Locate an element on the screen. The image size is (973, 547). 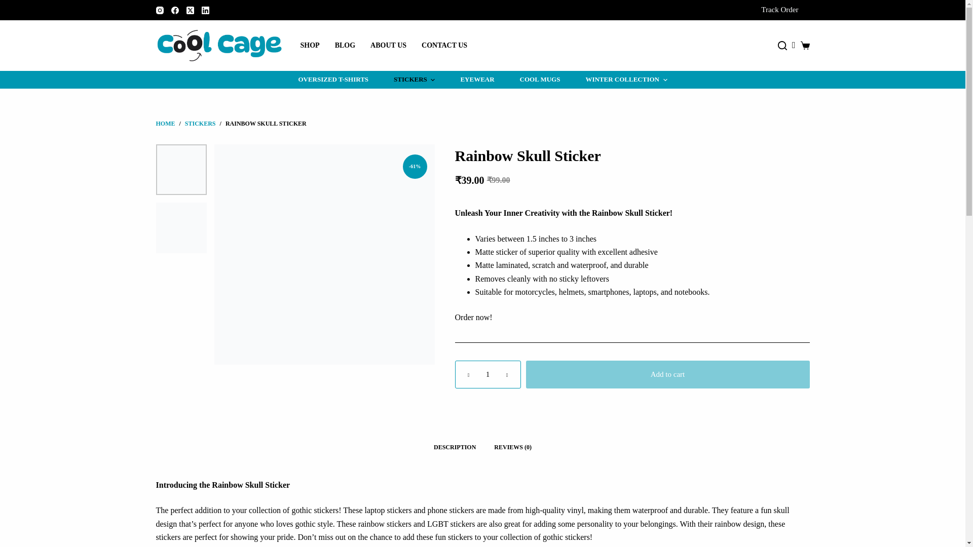
CONTACT US is located at coordinates (444, 45).